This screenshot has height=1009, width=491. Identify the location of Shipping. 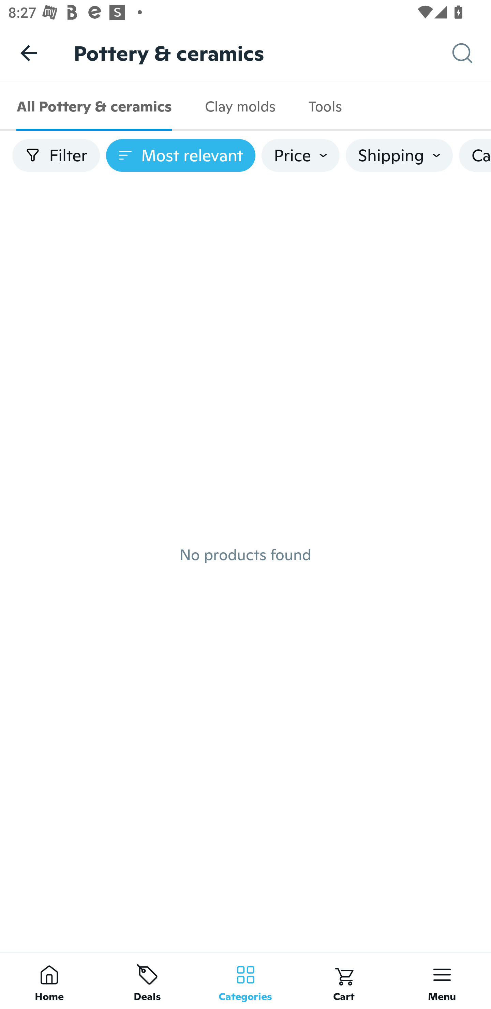
(399, 155).